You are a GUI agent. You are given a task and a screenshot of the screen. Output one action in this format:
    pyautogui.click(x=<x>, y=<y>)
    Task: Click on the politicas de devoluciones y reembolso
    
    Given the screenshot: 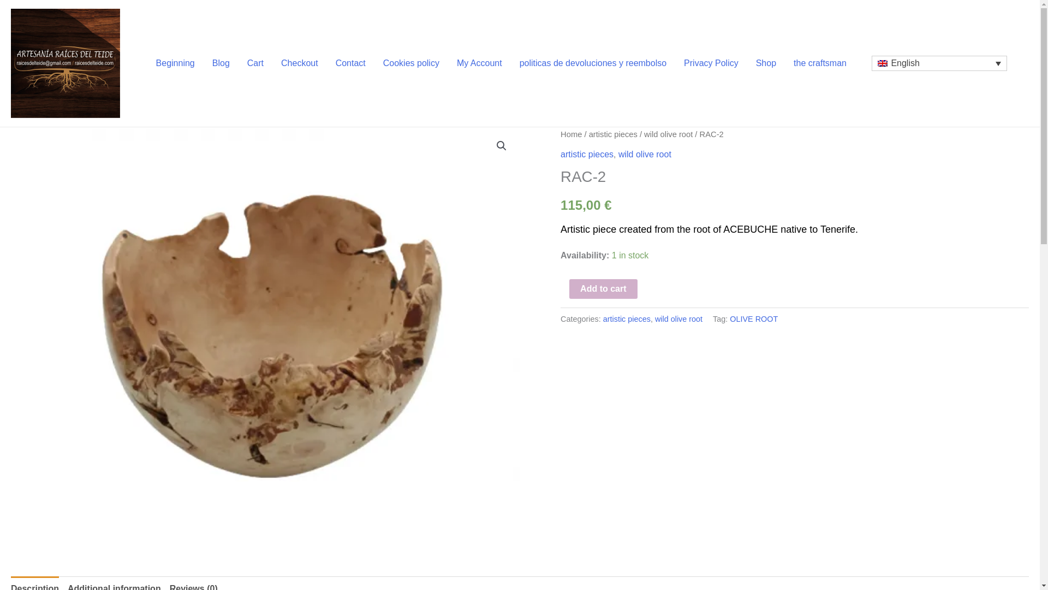 What is the action you would take?
    pyautogui.click(x=593, y=63)
    